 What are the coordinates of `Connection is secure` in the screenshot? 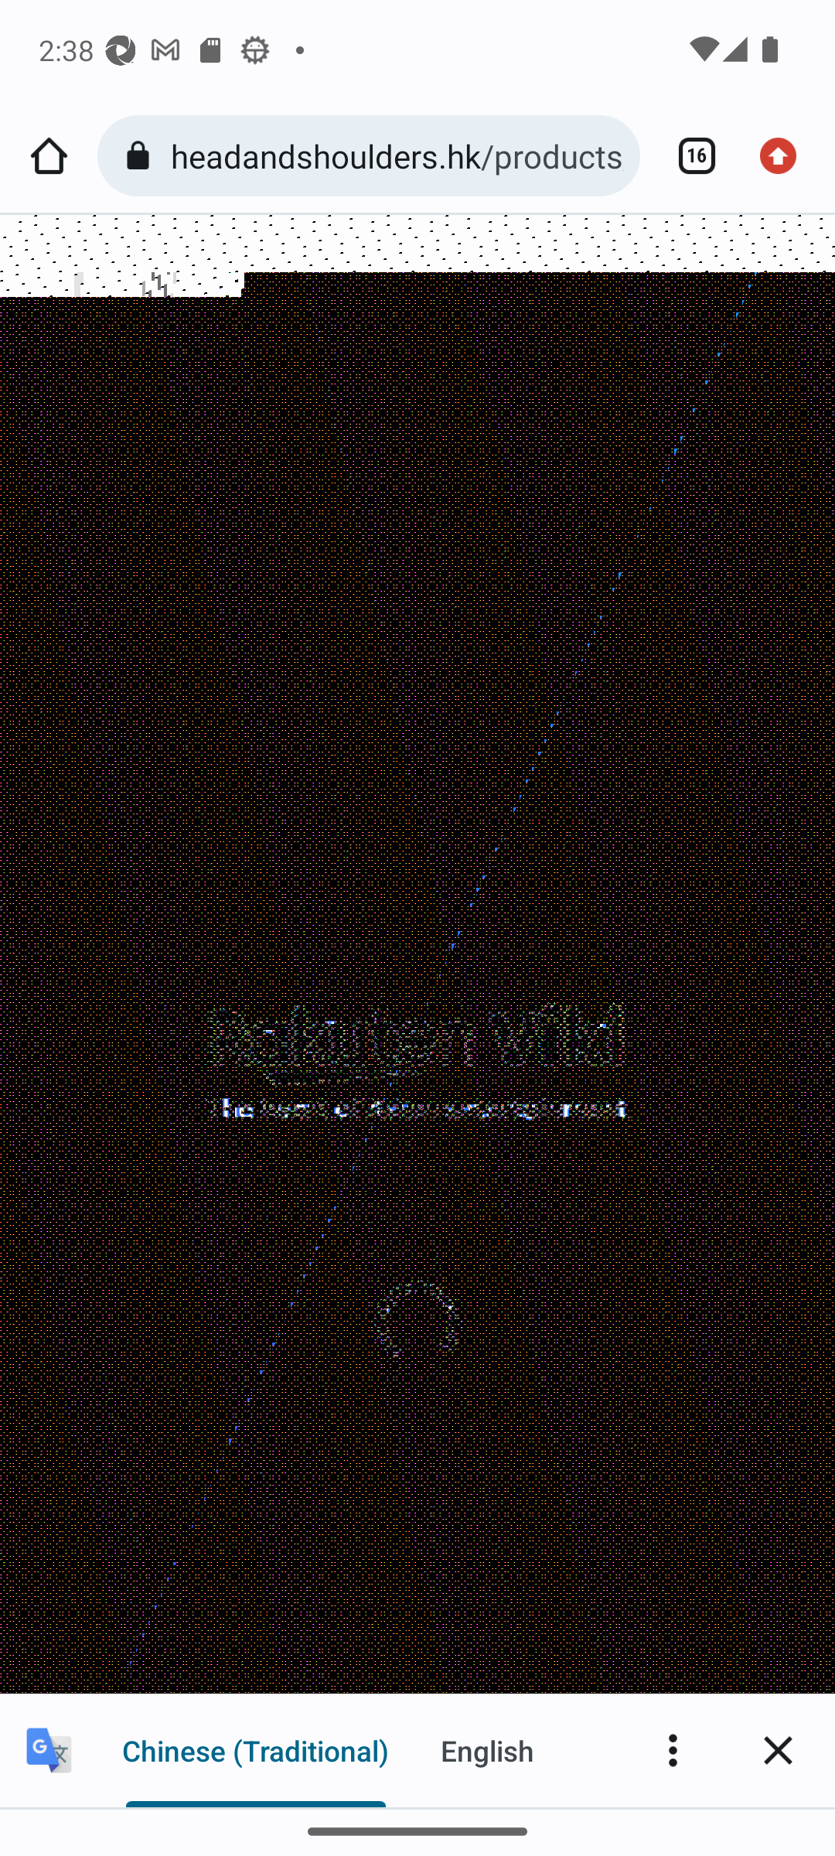 It's located at (142, 156).